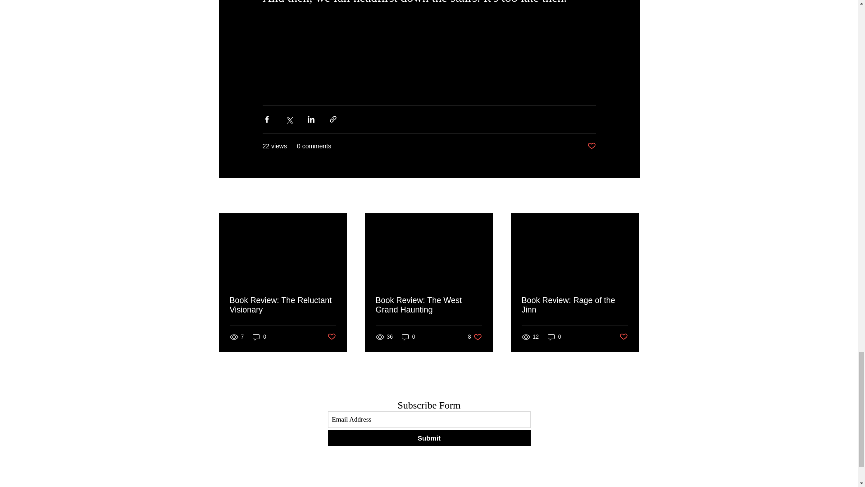 The height and width of the screenshot is (487, 865). What do you see at coordinates (429, 438) in the screenshot?
I see `Book Review: The Reluctant Visionary` at bounding box center [429, 438].